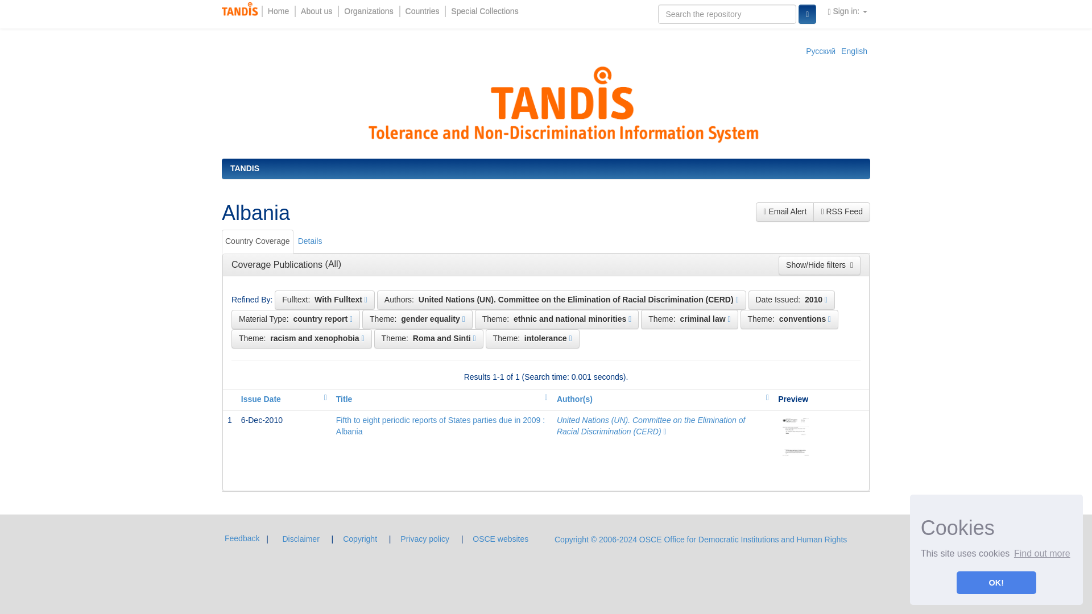 This screenshot has width=1092, height=614. What do you see at coordinates (854, 51) in the screenshot?
I see `English` at bounding box center [854, 51].